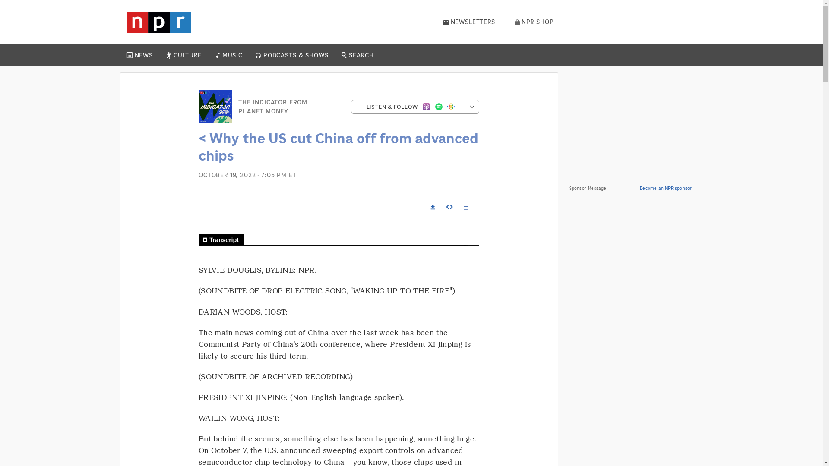  I want to click on NEWSLETTERS, so click(469, 22).